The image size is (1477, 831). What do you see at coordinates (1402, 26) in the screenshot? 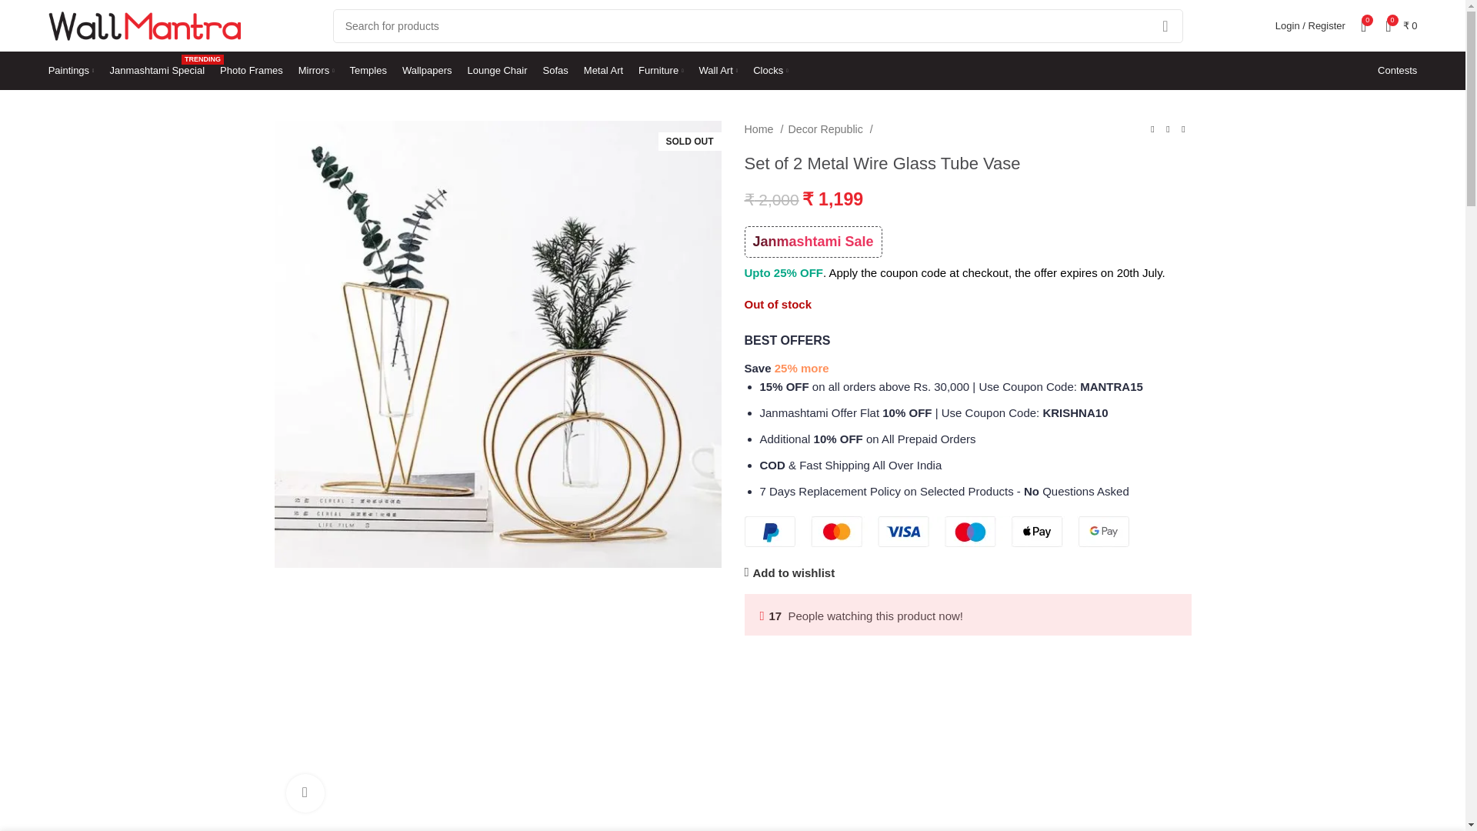
I see `Photo Frames` at bounding box center [1402, 26].